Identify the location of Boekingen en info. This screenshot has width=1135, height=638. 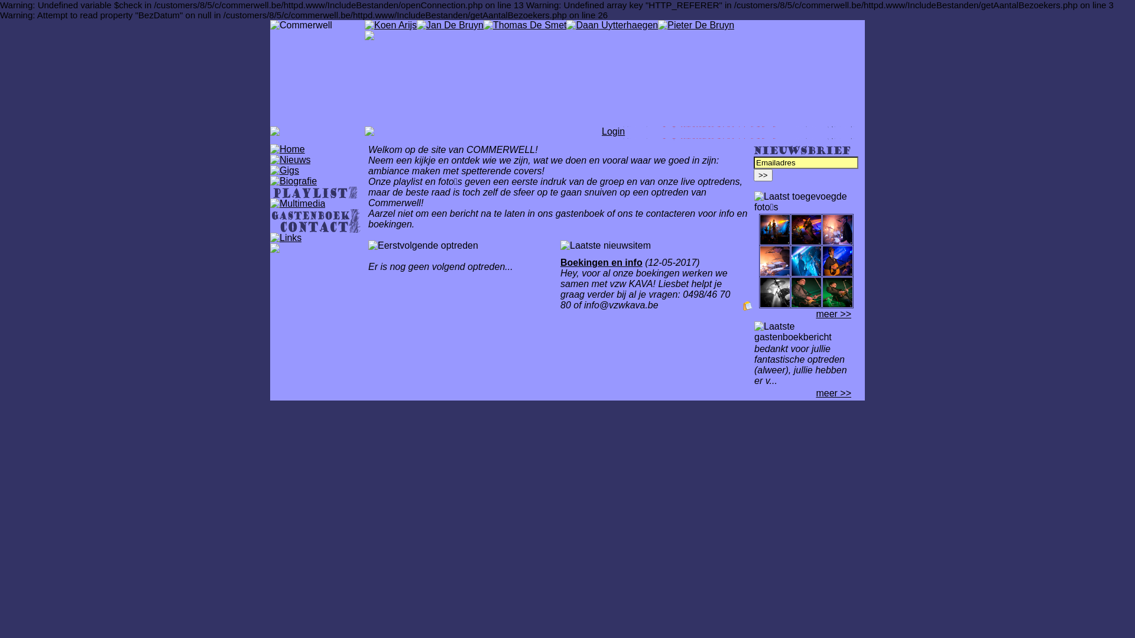
(602, 262).